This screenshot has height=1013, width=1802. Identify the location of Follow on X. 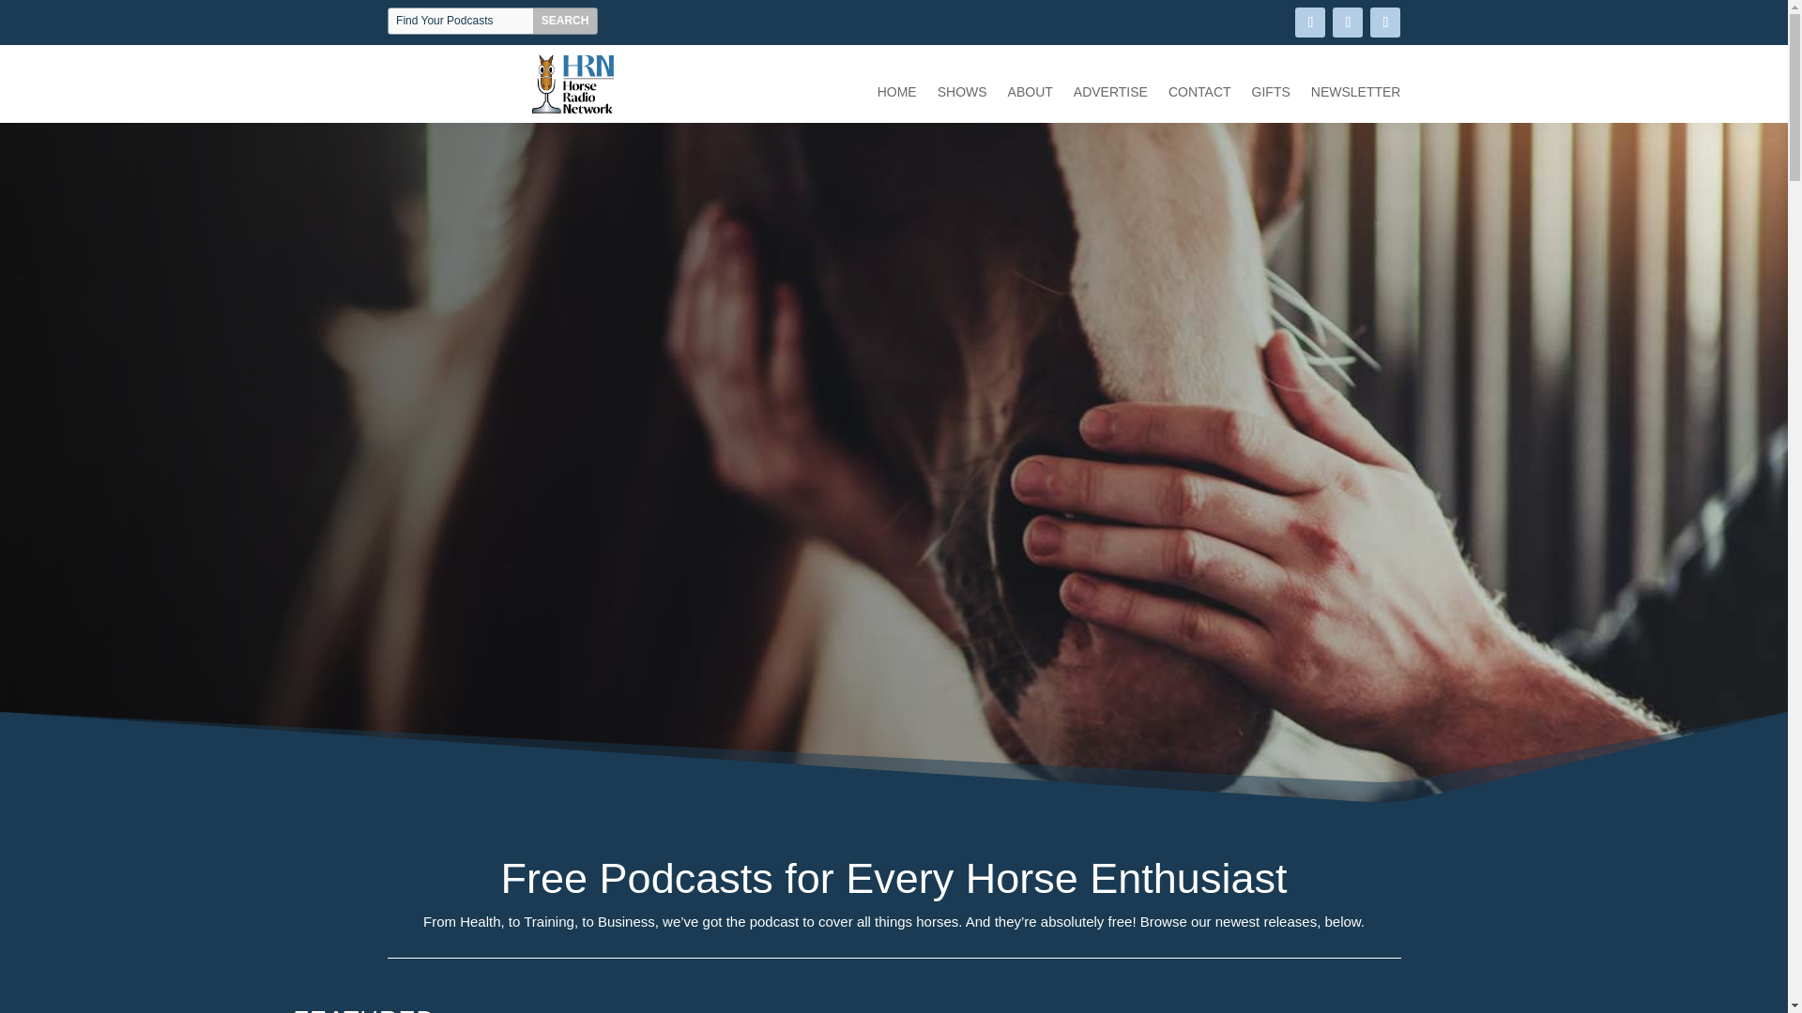
(1348, 22).